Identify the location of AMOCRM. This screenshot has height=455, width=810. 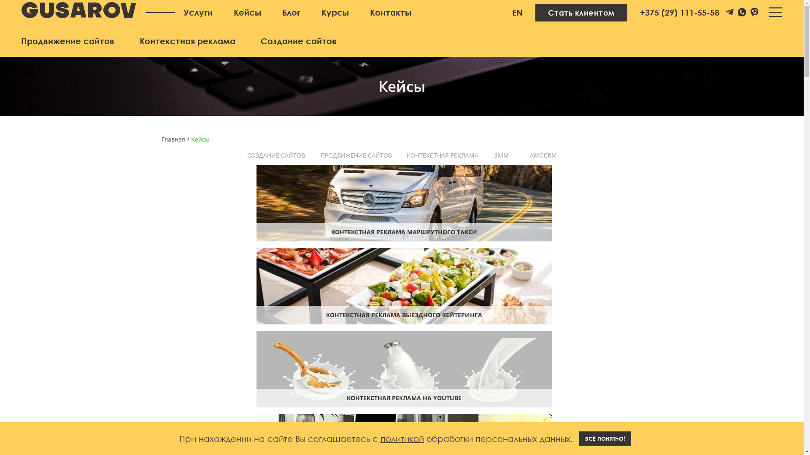
(543, 155).